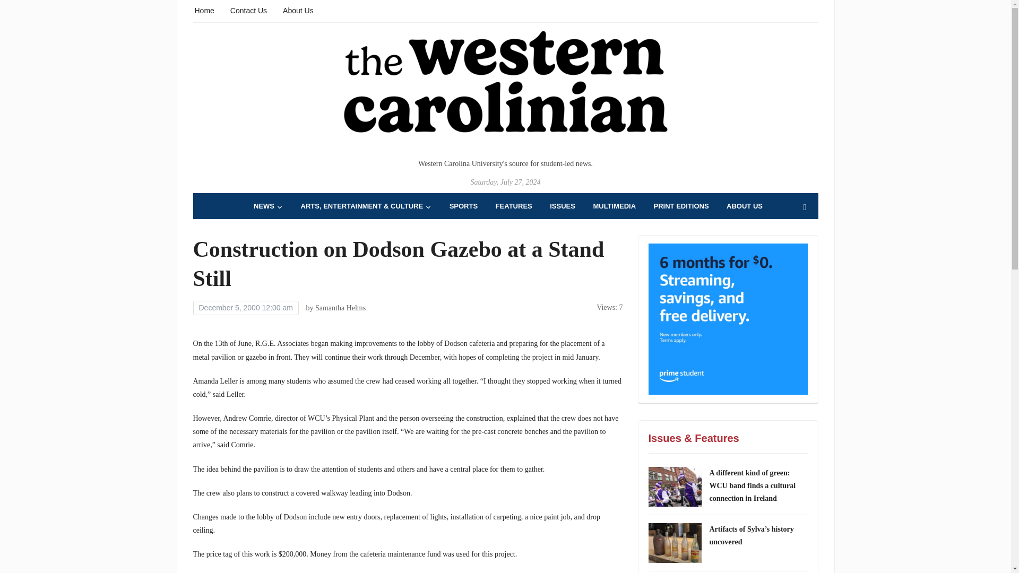 This screenshot has height=573, width=1019. What do you see at coordinates (298, 10) in the screenshot?
I see `About Us` at bounding box center [298, 10].